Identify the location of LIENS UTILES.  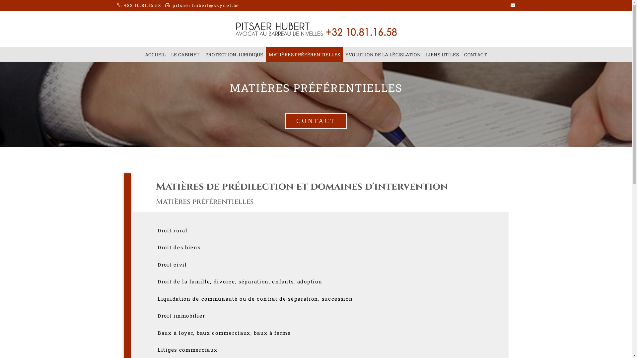
(443, 54).